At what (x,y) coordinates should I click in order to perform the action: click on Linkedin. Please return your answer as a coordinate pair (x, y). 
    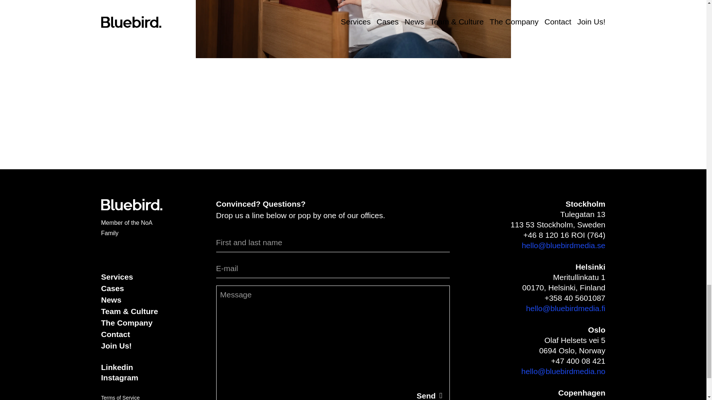
    Looking at the image, I should click on (116, 367).